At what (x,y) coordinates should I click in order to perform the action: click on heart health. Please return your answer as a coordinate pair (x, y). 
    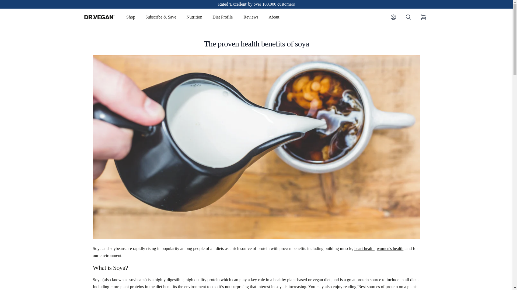
    Looking at the image, I should click on (364, 248).